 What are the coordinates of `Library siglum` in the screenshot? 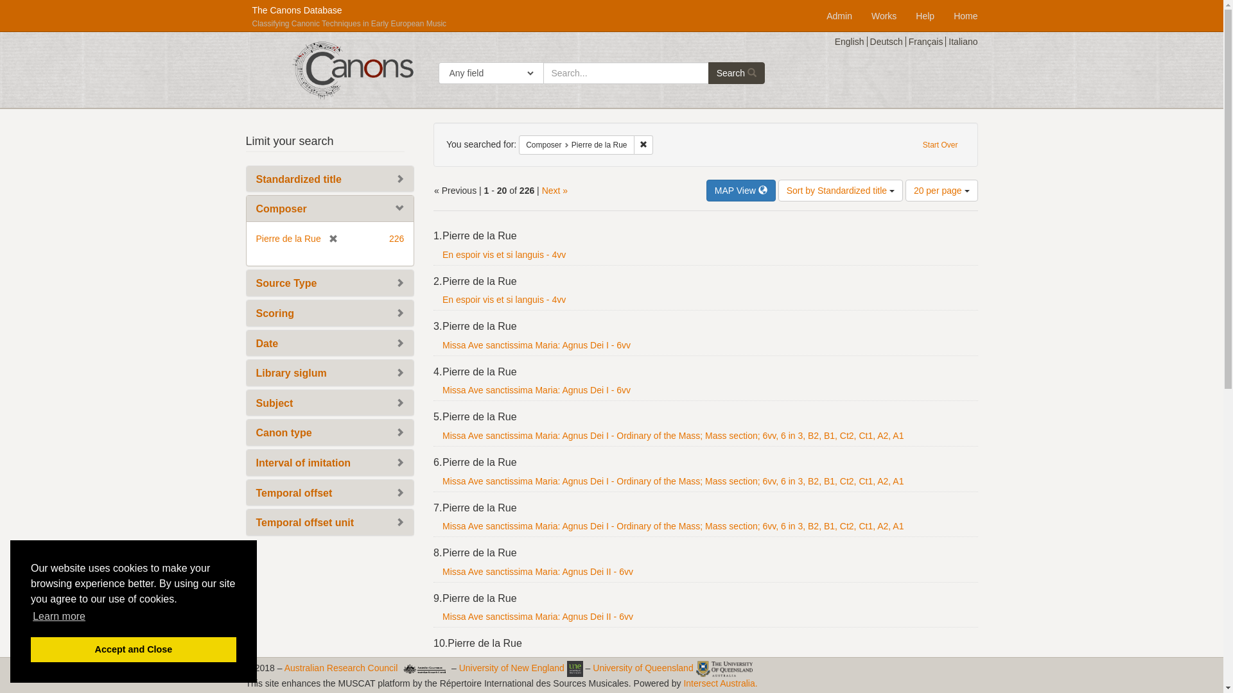 It's located at (291, 373).